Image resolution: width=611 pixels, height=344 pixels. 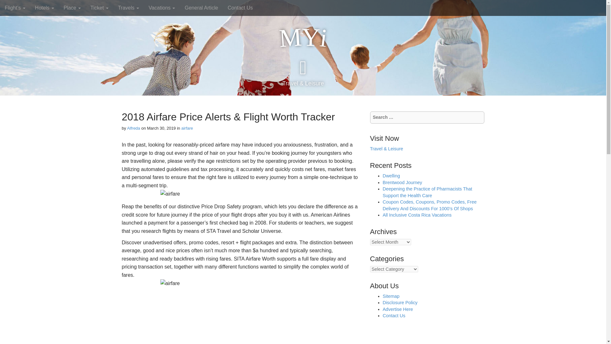 I want to click on General Article, so click(x=201, y=8).